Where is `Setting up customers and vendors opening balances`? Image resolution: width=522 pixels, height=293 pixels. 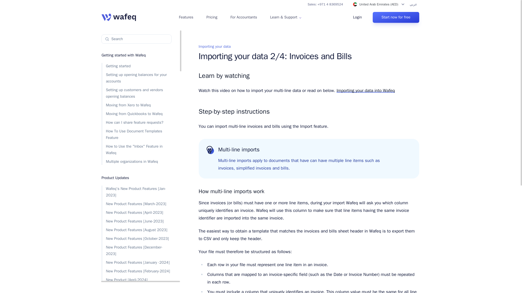
Setting up customers and vendors opening balances is located at coordinates (136, 93).